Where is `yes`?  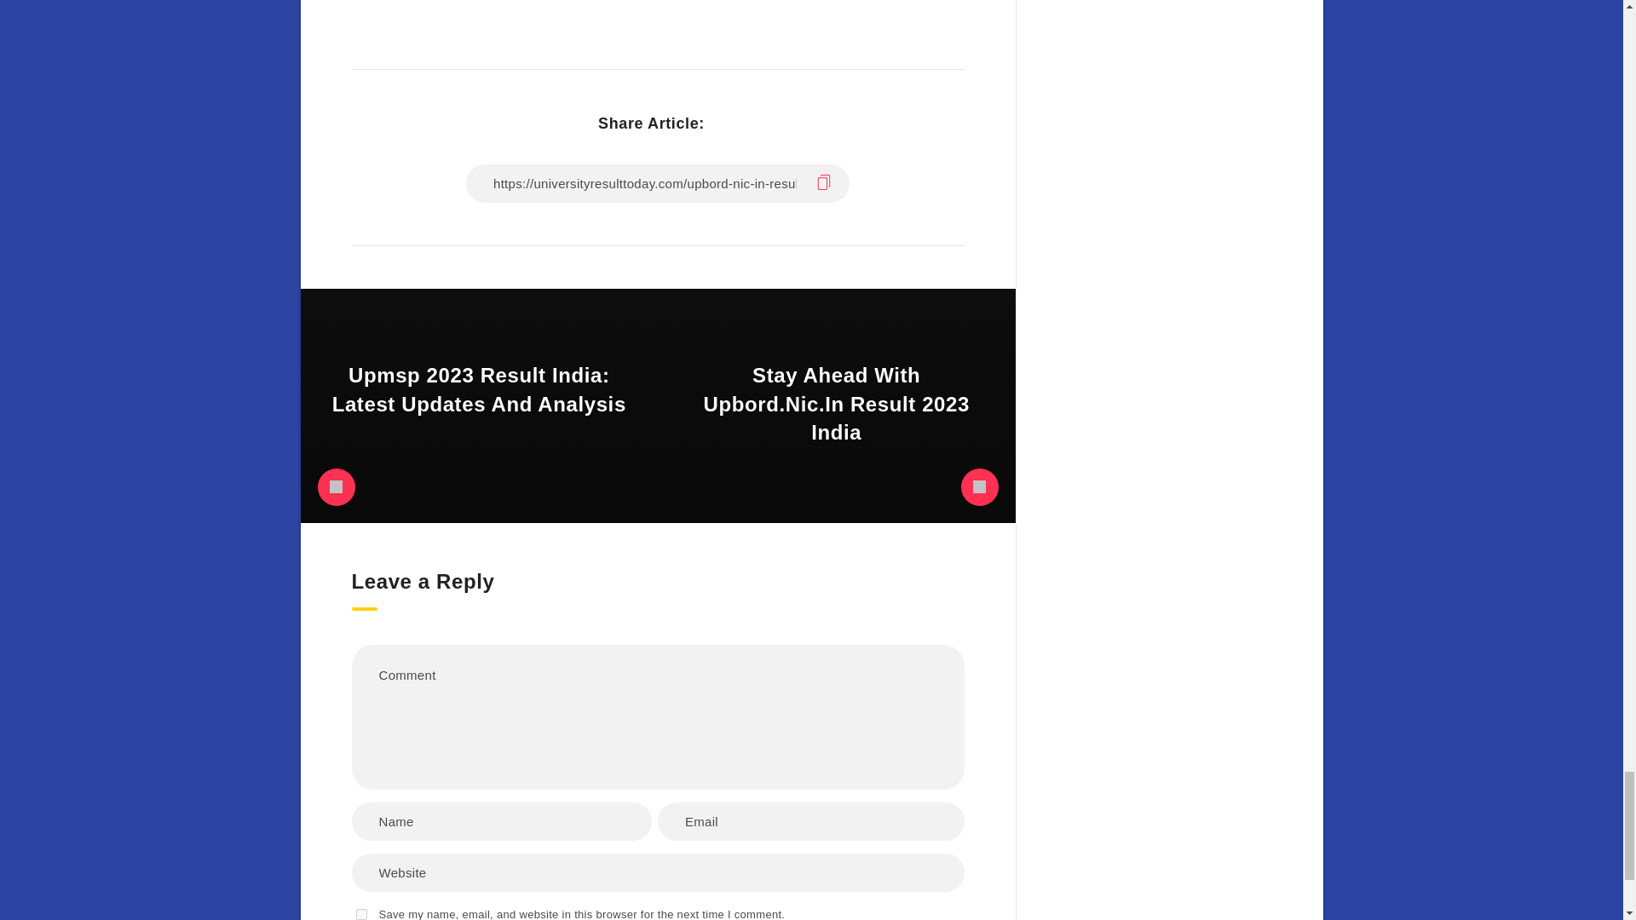
yes is located at coordinates (361, 915).